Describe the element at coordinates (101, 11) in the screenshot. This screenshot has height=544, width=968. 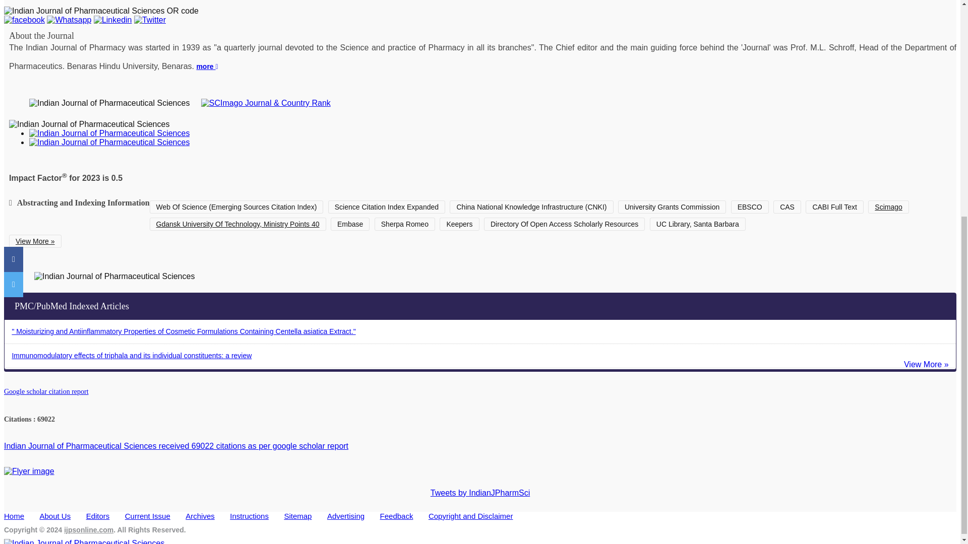
I see `QR` at that location.